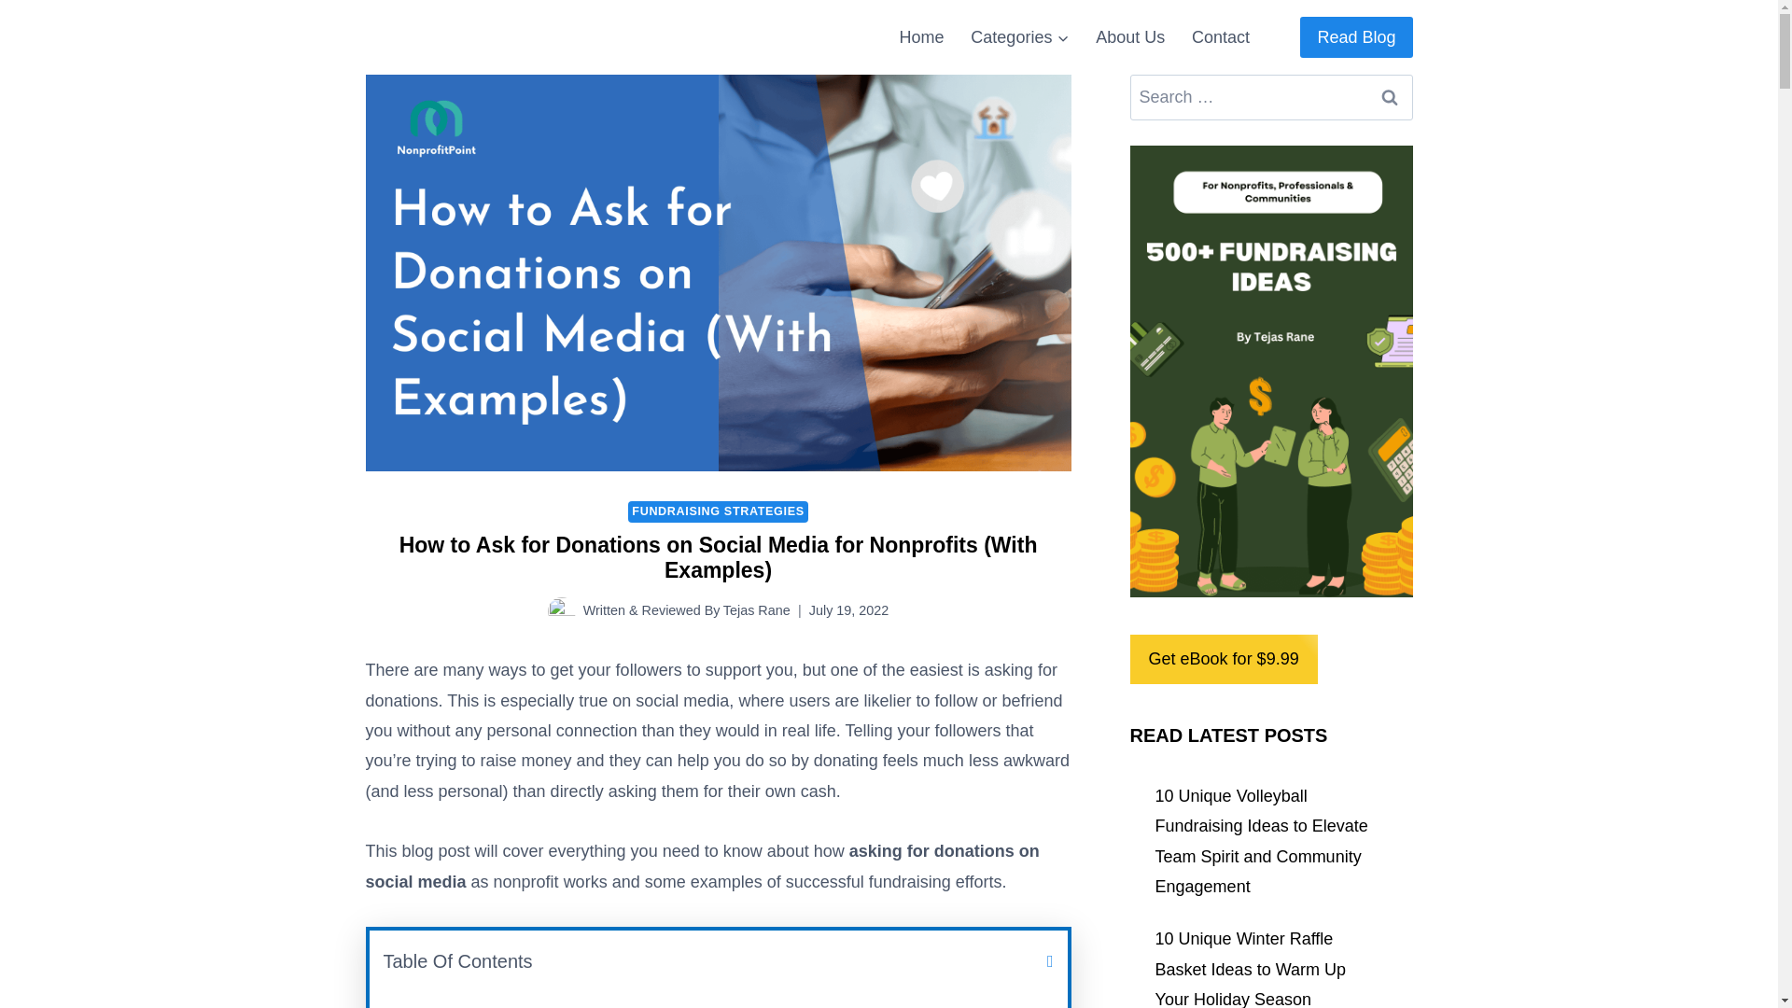 This screenshot has width=1792, height=1008. What do you see at coordinates (1019, 36) in the screenshot?
I see `Categories` at bounding box center [1019, 36].